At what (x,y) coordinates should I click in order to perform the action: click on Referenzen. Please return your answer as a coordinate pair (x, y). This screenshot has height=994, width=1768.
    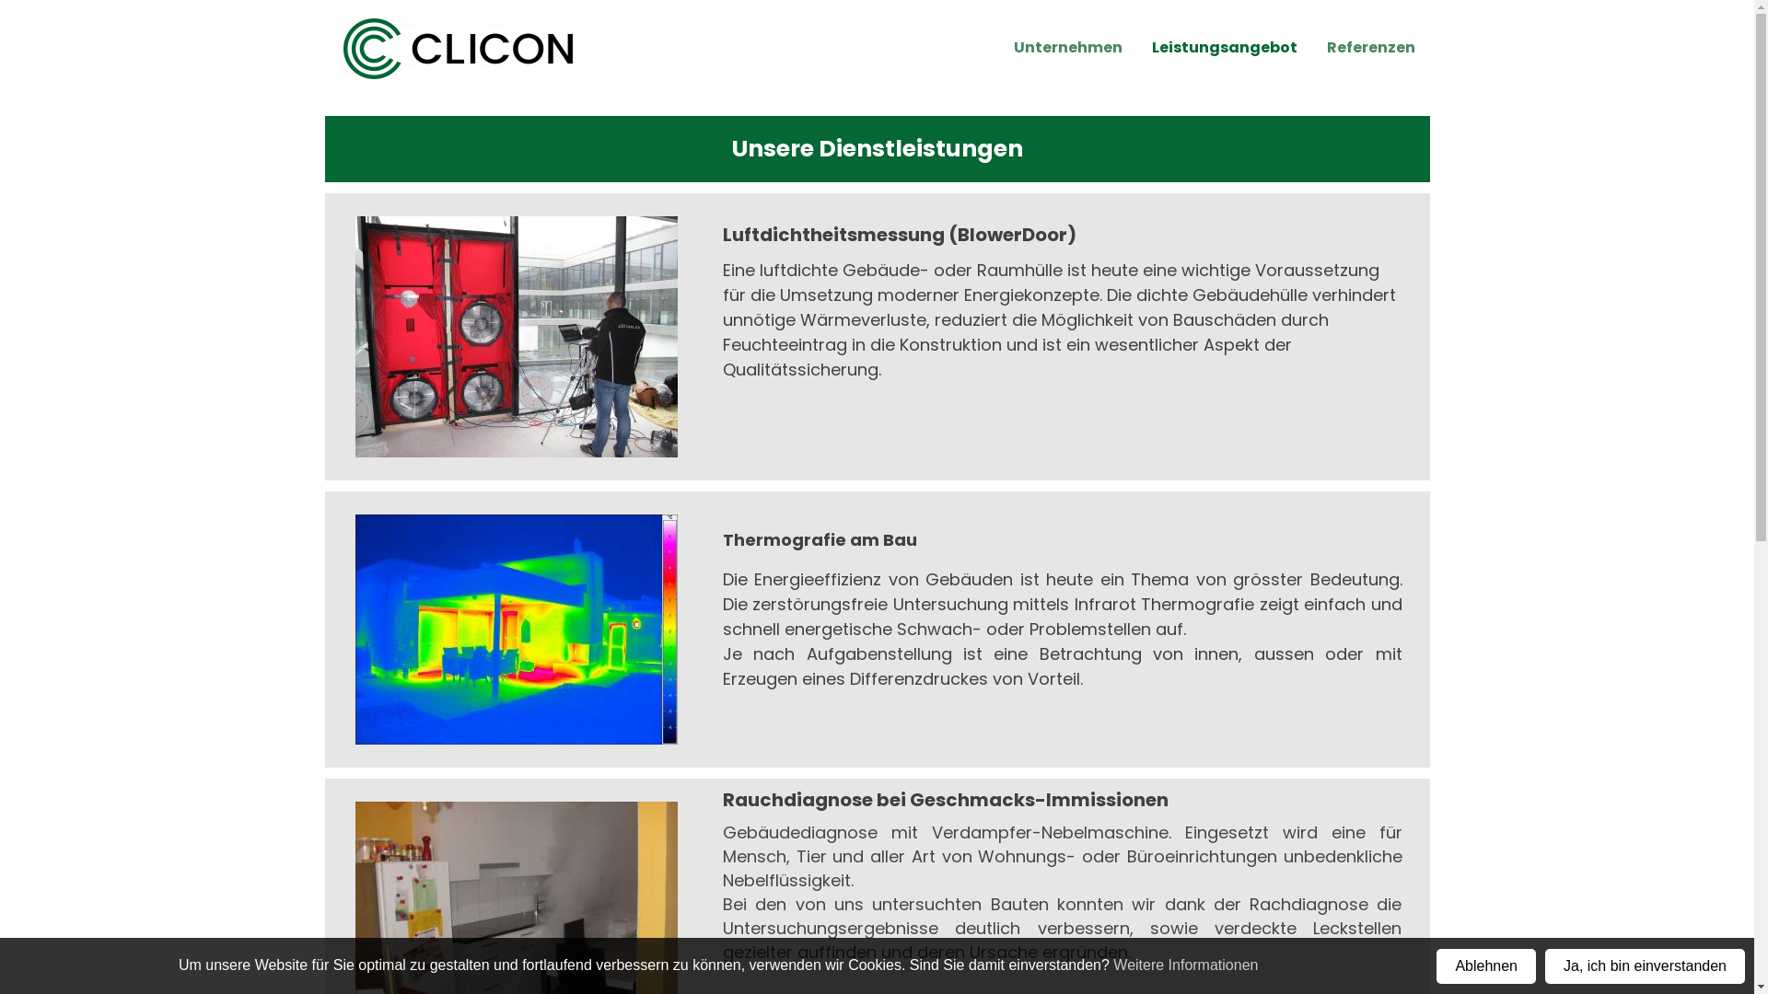
    Looking at the image, I should click on (1370, 46).